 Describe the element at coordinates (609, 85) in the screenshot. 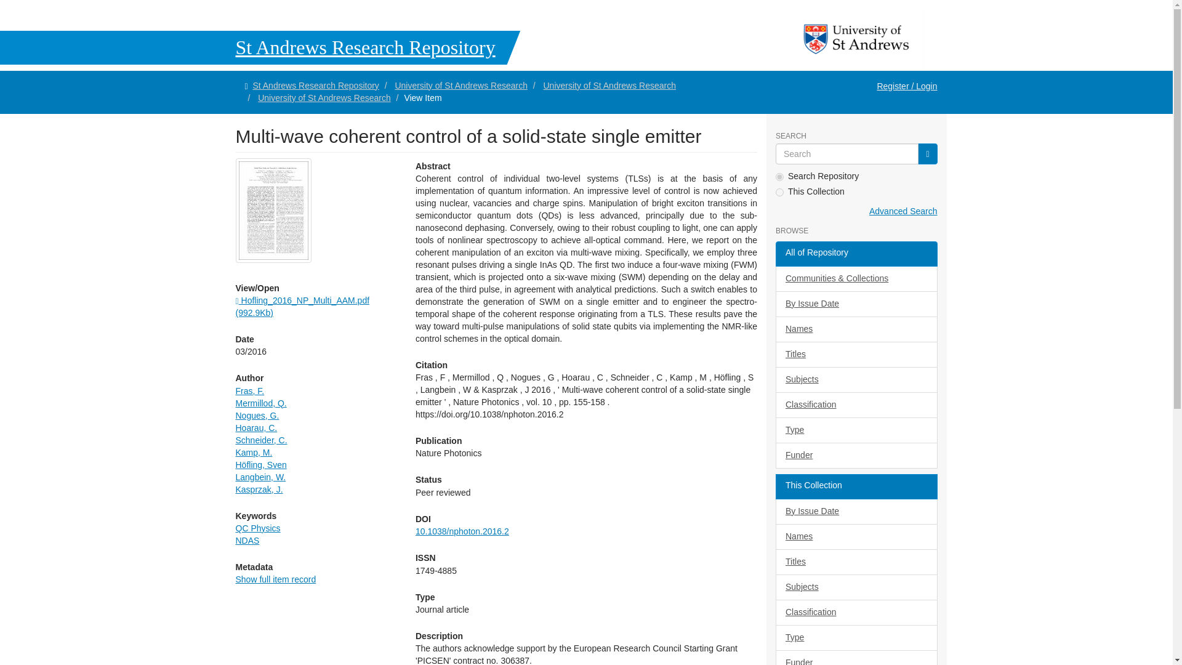

I see `University of St Andrews Research` at that location.